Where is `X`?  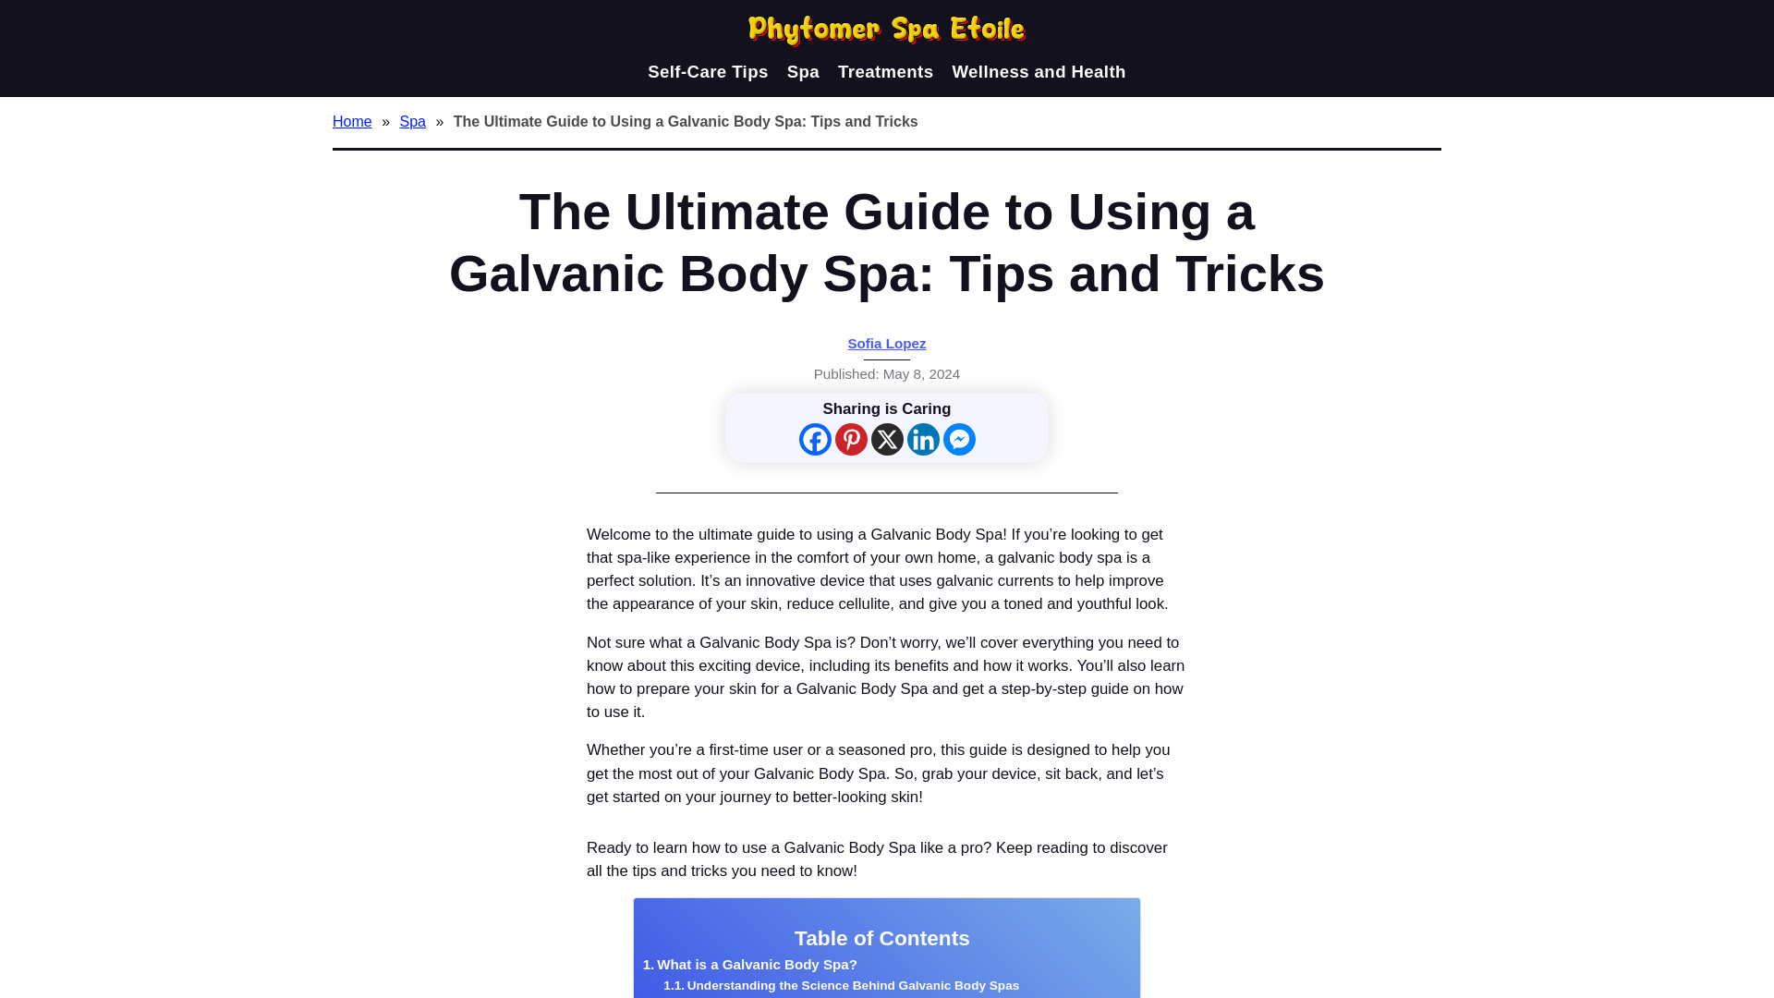 X is located at coordinates (887, 438).